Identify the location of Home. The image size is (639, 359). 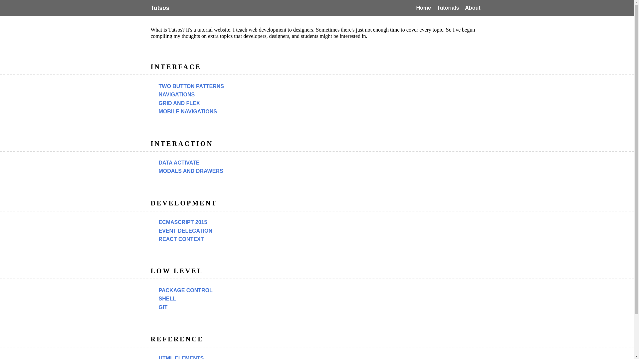
(423, 8).